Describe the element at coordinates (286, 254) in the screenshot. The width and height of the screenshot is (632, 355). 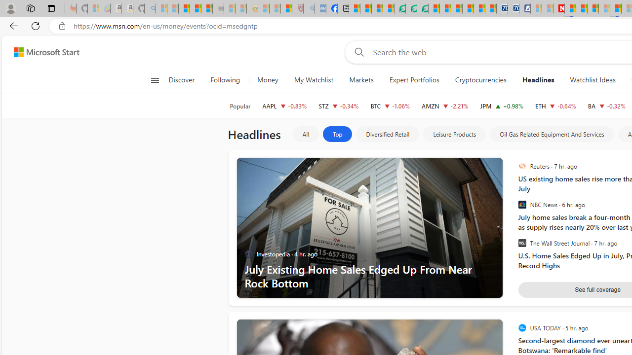
I see `Investopedia 4 hr. ago` at that location.